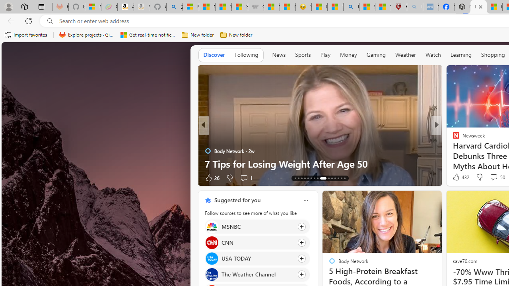 The height and width of the screenshot is (286, 509). What do you see at coordinates (256, 7) in the screenshot?
I see `Combat Siege` at bounding box center [256, 7].